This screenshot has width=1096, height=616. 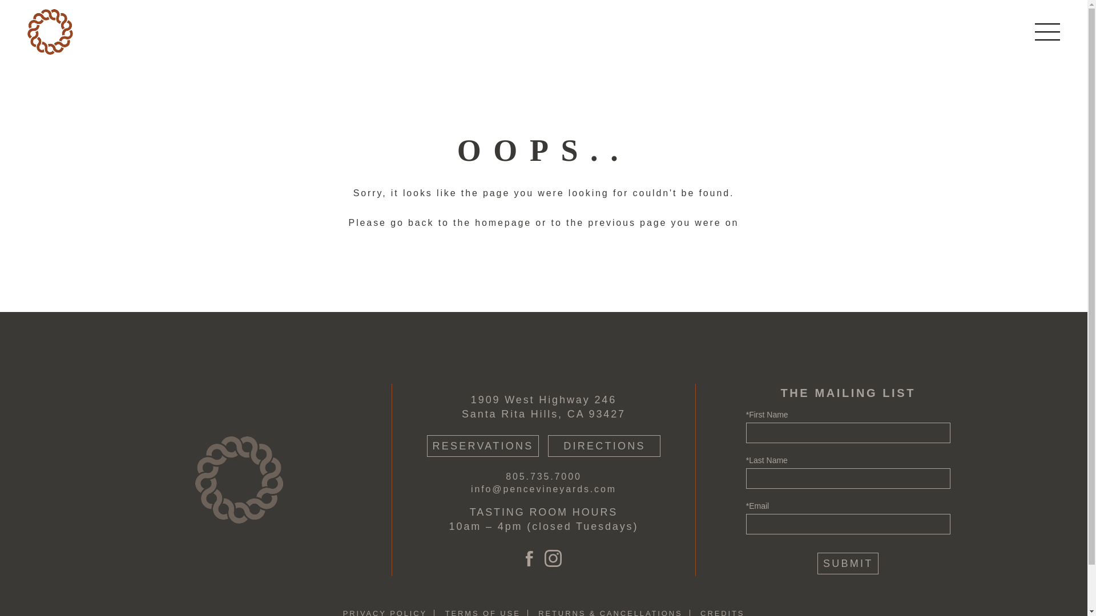 What do you see at coordinates (848, 563) in the screenshot?
I see `SUBMIT` at bounding box center [848, 563].